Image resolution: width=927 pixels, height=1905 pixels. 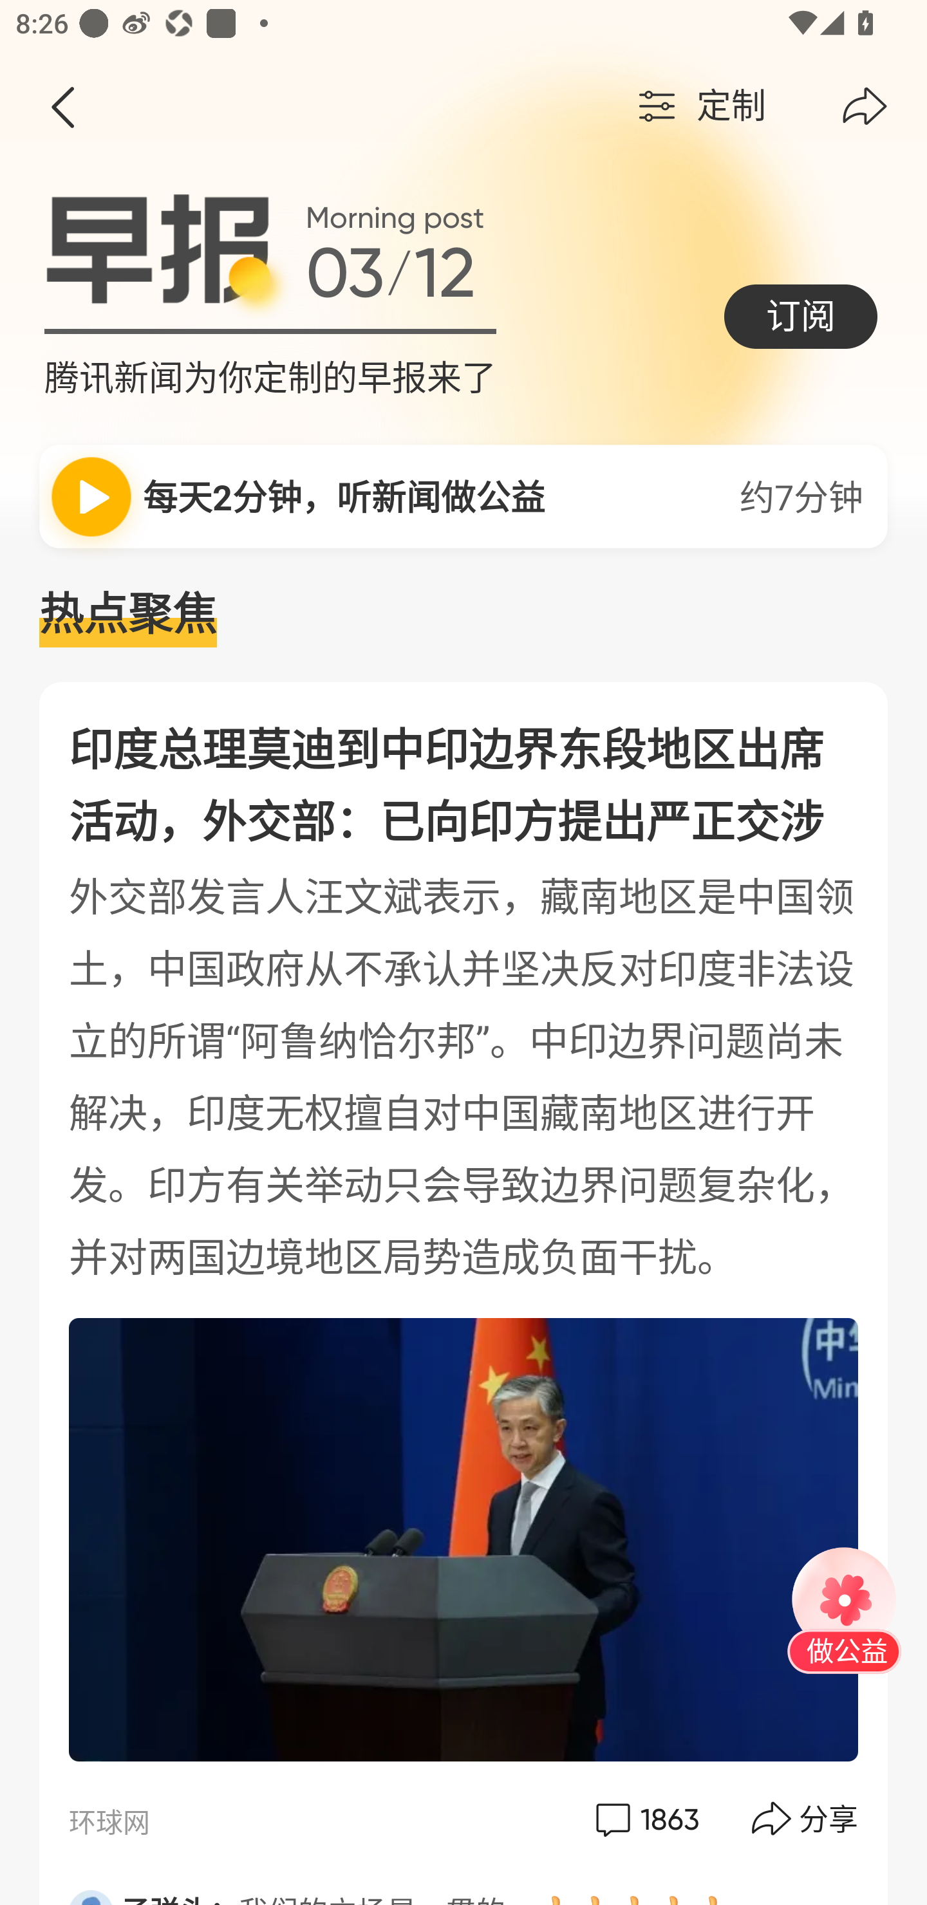 I want to click on  分享, so click(x=806, y=1819).